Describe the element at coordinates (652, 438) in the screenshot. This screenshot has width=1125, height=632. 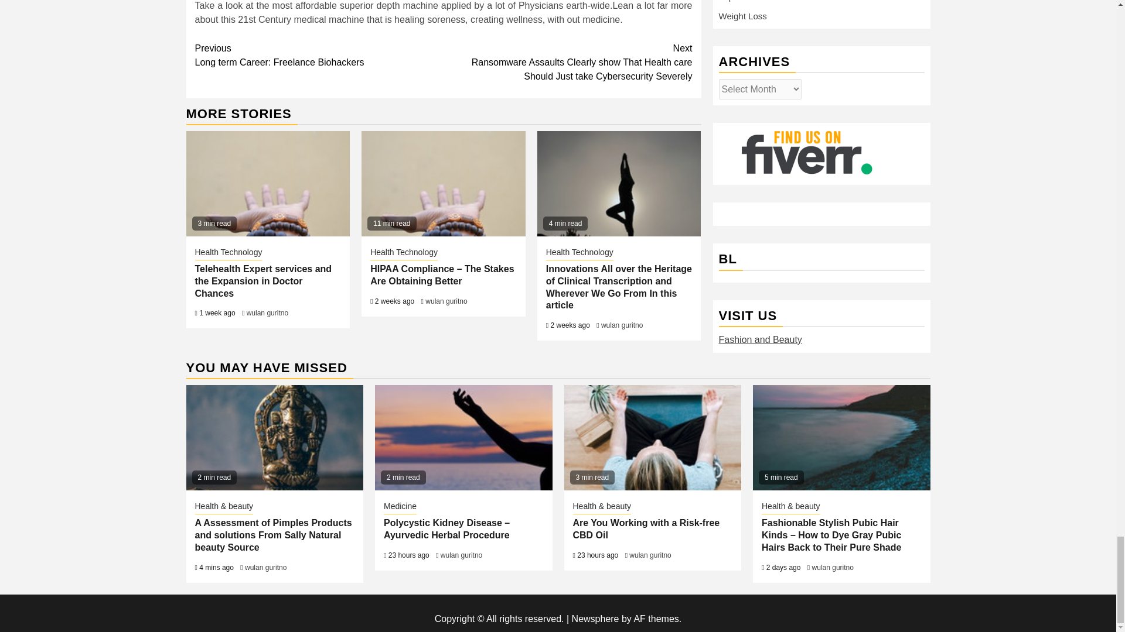
I see `Are You Working with a Risk-free CBD Oil` at that location.